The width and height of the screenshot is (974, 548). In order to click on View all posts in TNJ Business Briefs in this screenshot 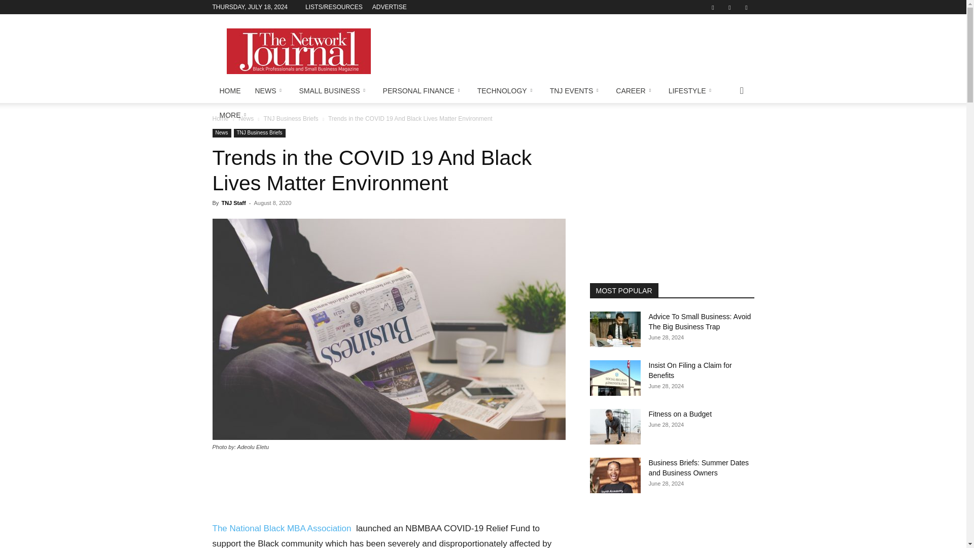, I will do `click(291, 118)`.